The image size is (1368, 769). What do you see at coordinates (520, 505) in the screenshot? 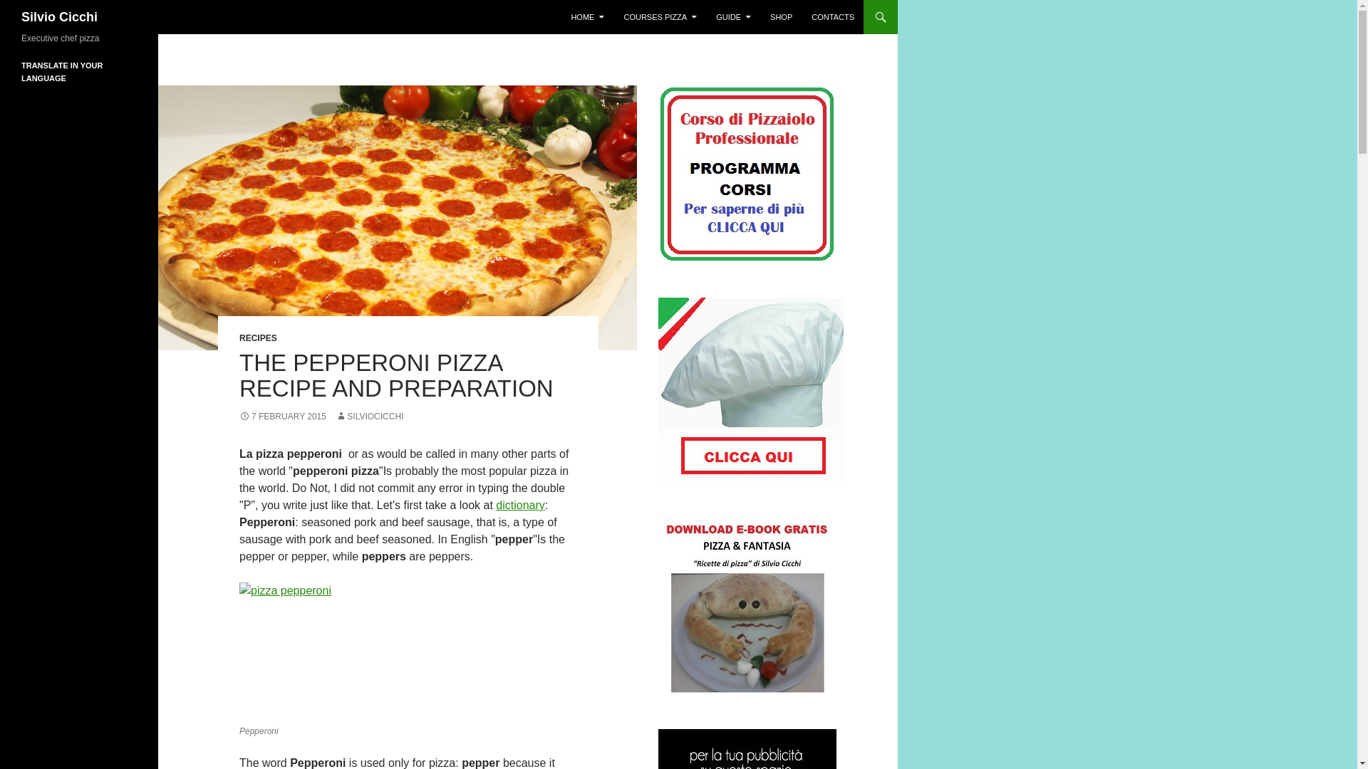
I see `Dictionary wikipedia` at bounding box center [520, 505].